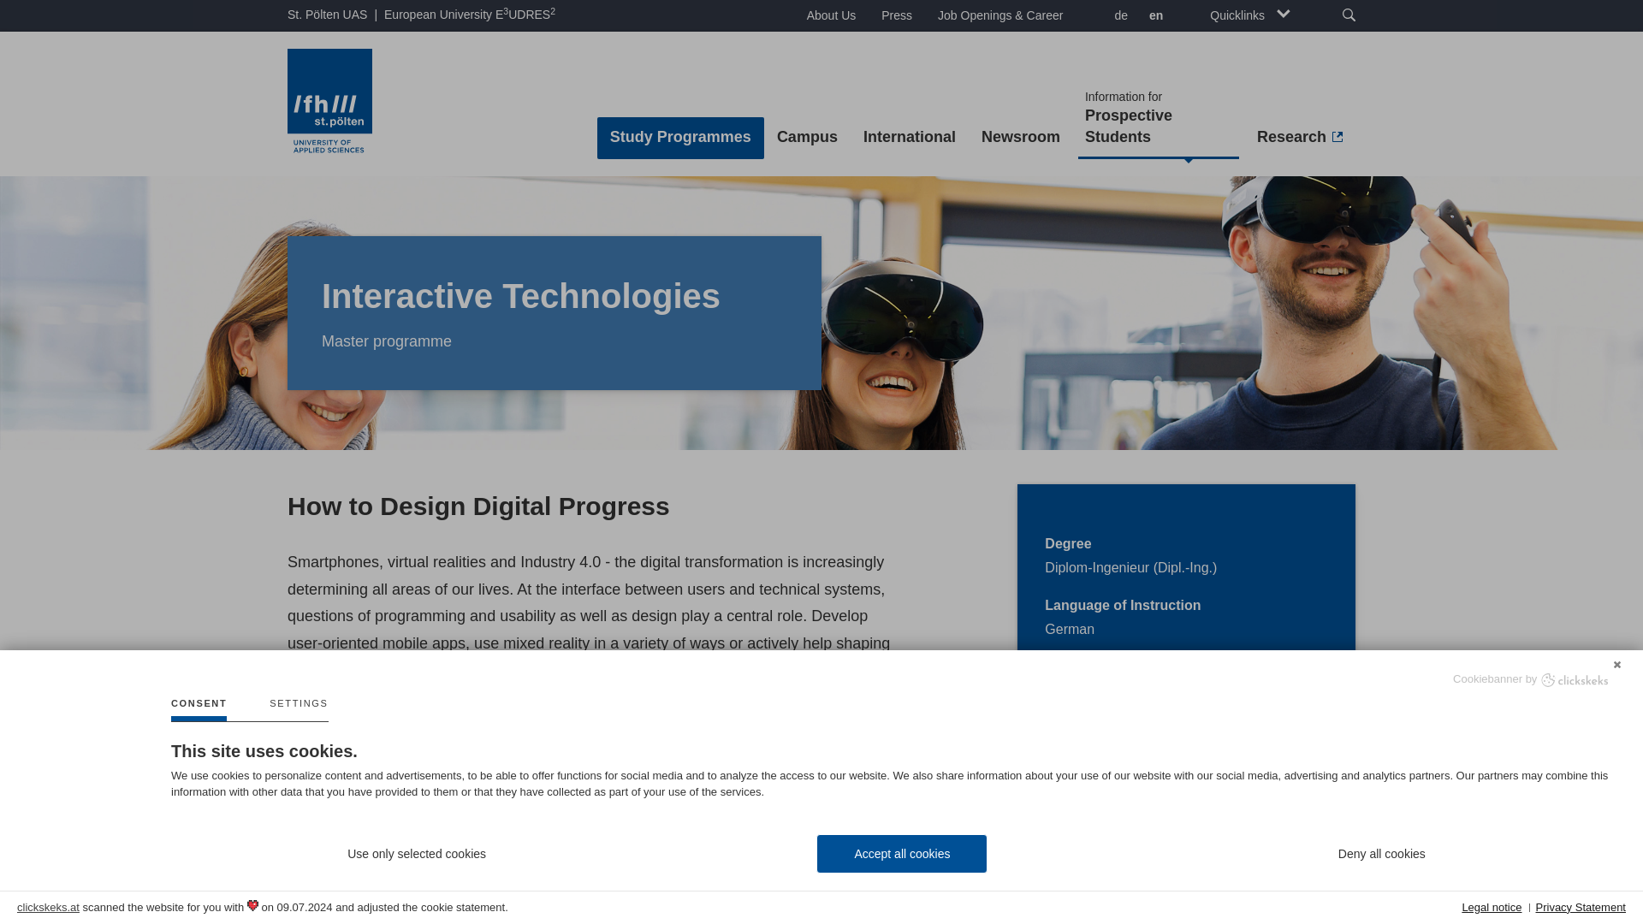  I want to click on Research, so click(1158, 119).